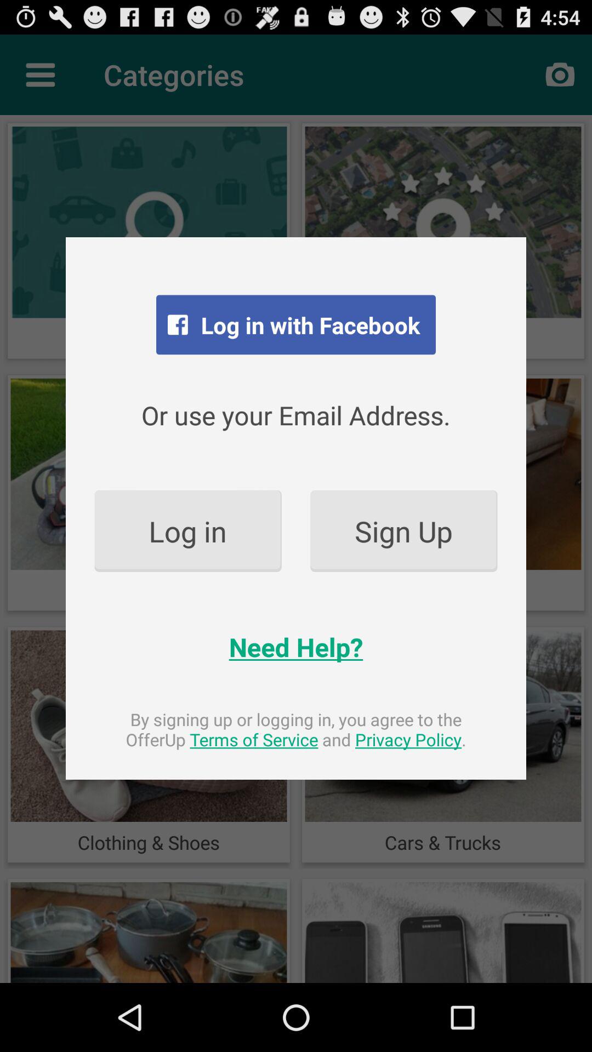  What do you see at coordinates (296, 729) in the screenshot?
I see `scroll to the by signing up item` at bounding box center [296, 729].